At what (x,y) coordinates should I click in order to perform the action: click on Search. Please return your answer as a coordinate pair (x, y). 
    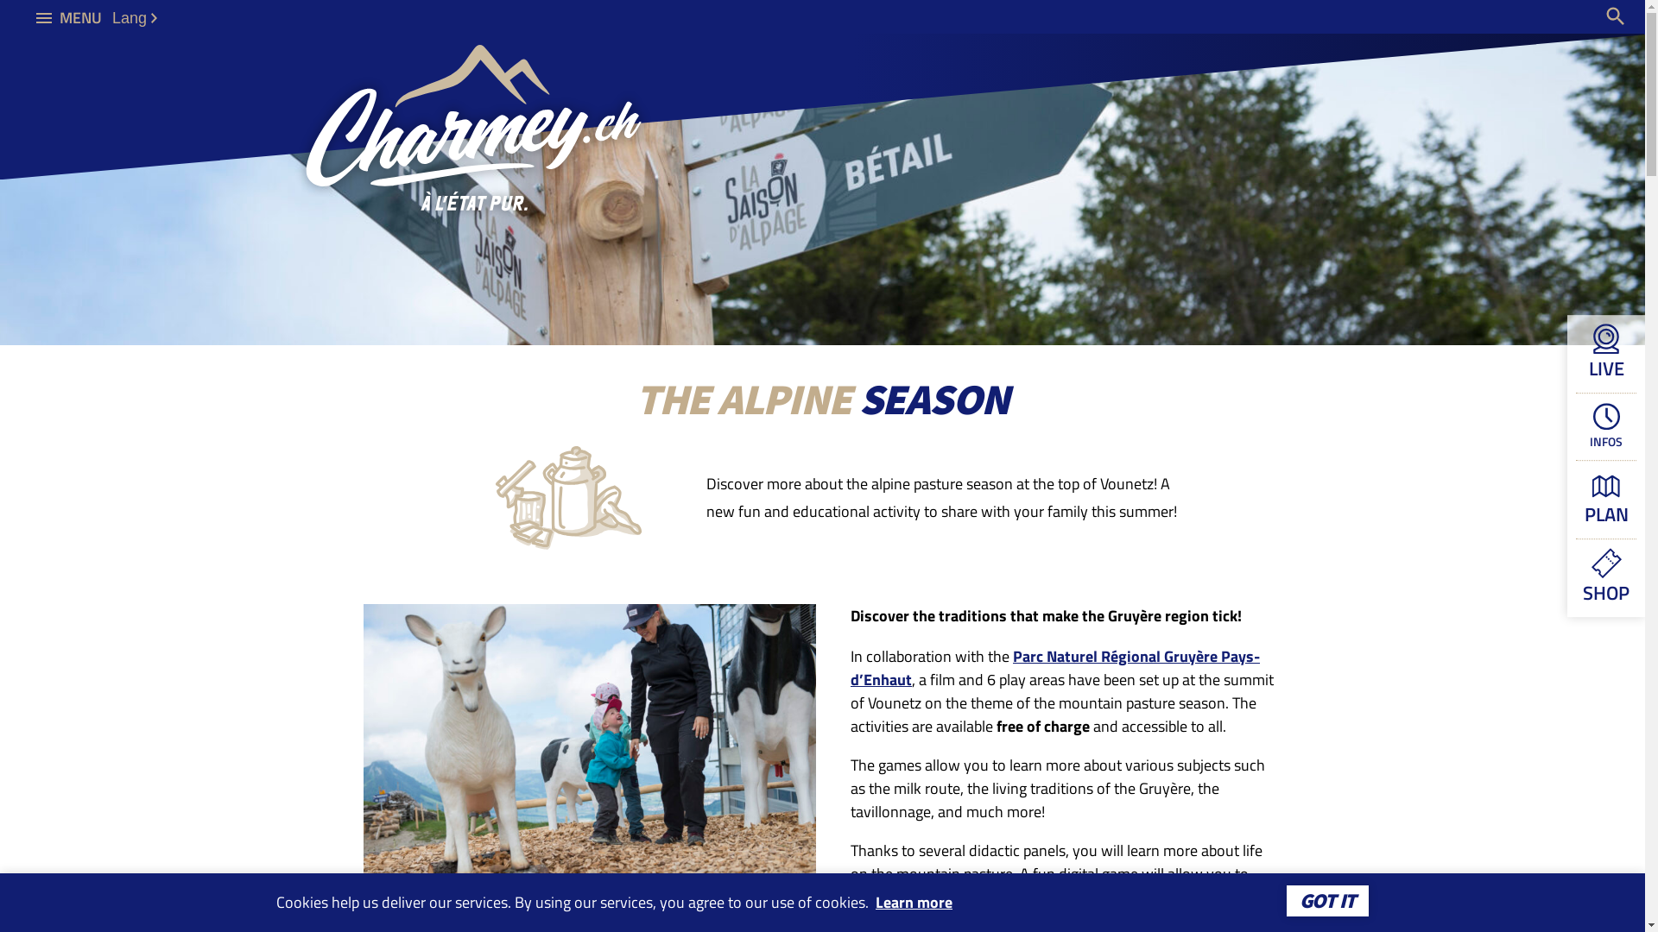
    Looking at the image, I should click on (1566, 17).